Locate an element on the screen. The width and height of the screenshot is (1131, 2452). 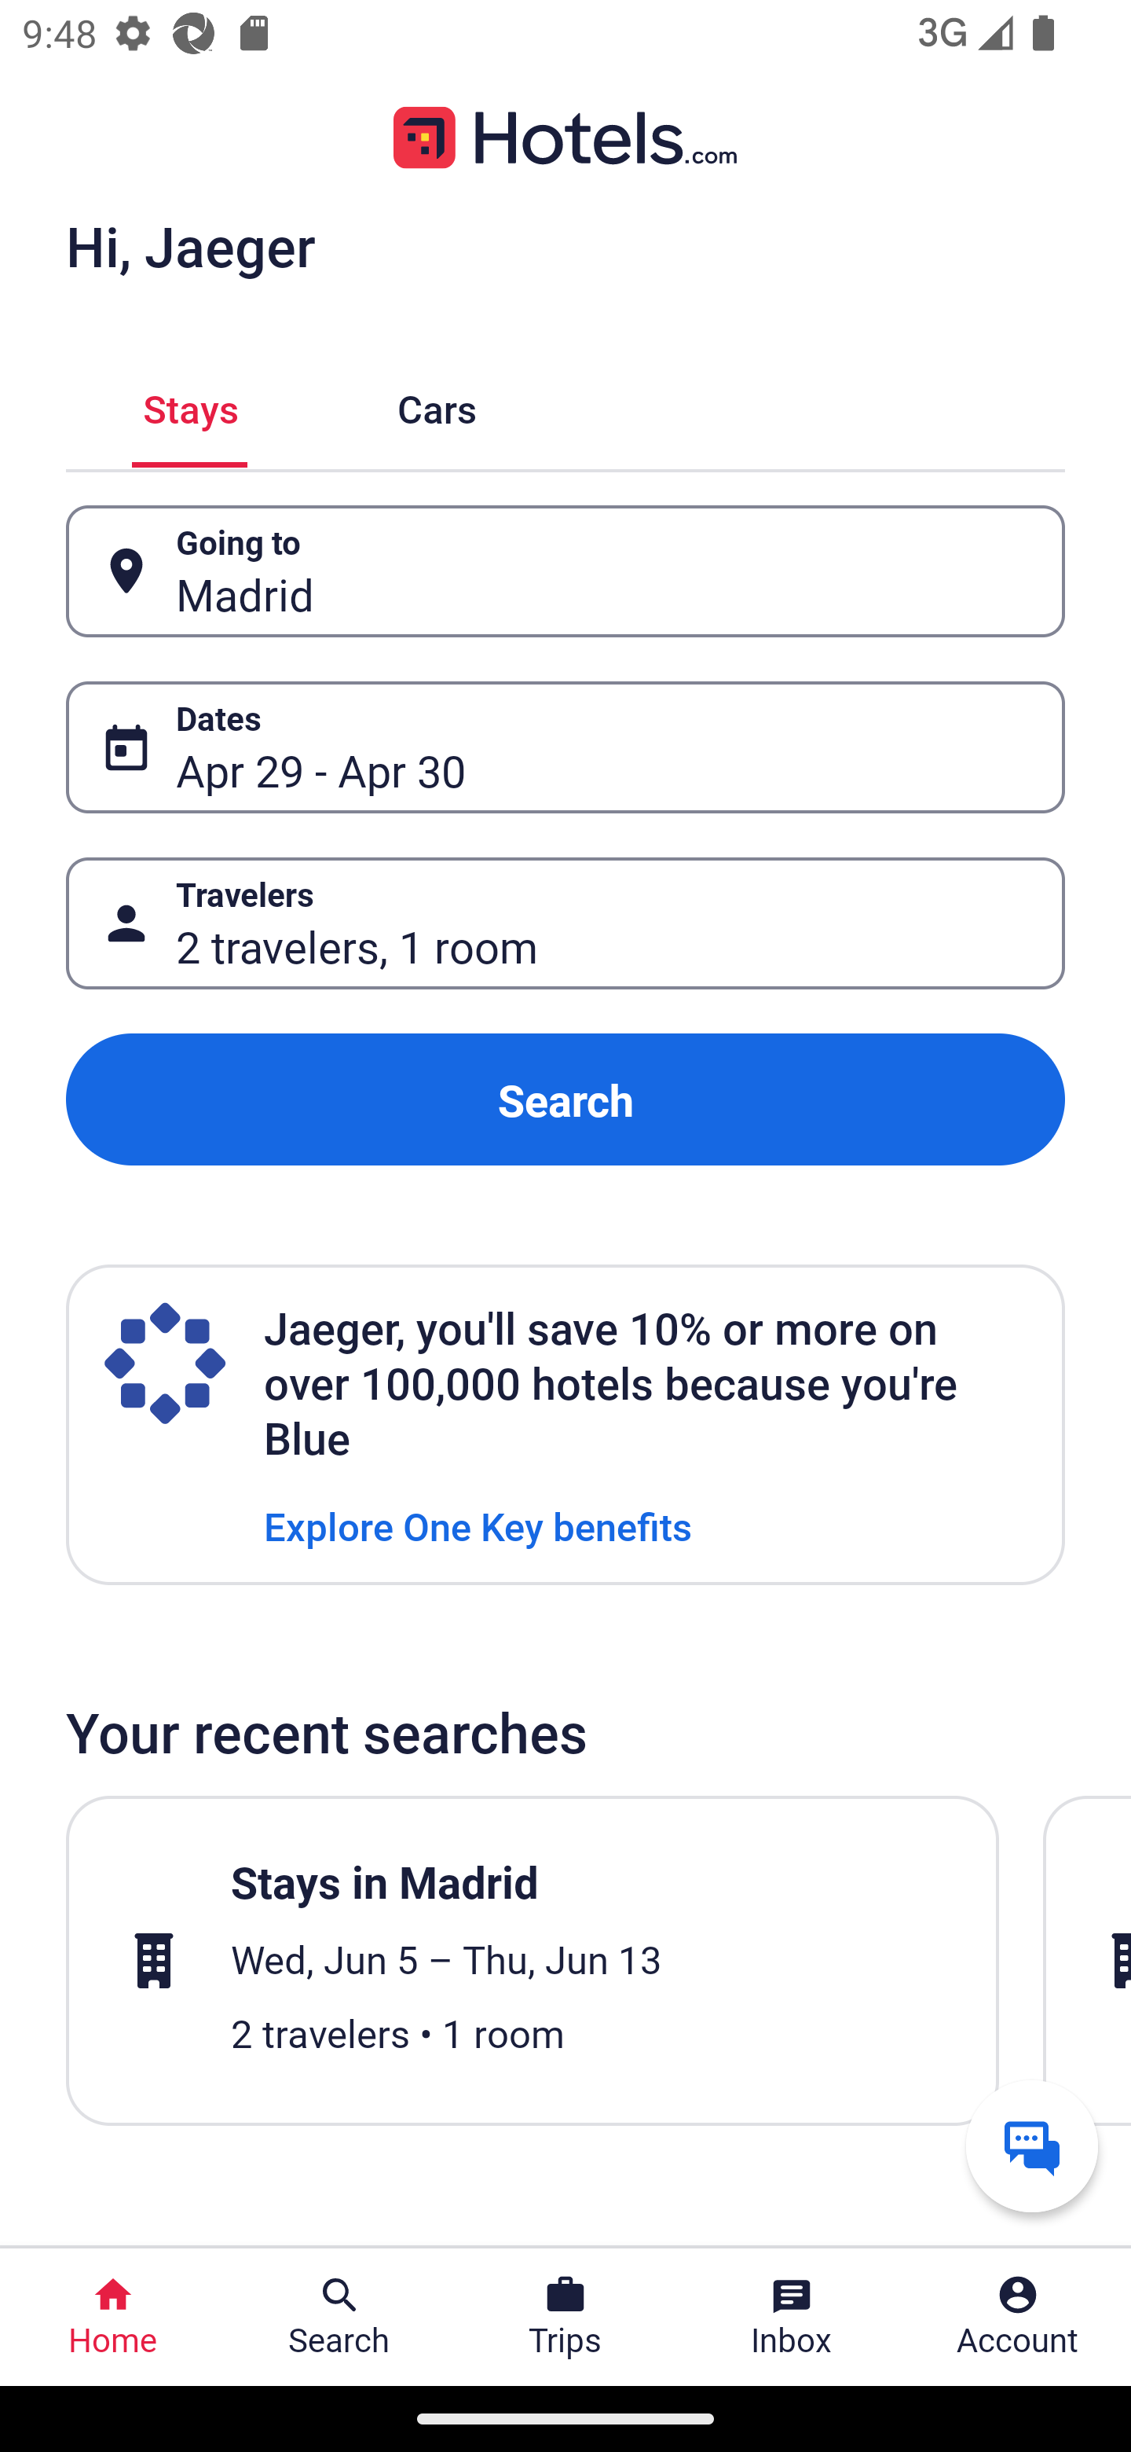
Search is located at coordinates (565, 1099).